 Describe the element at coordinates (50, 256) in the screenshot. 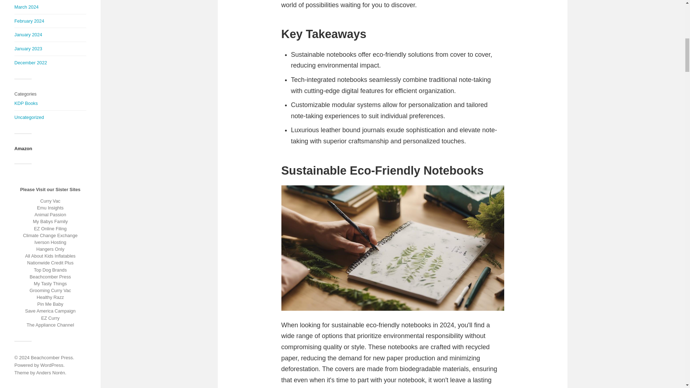

I see `All About Kids Inflatables` at that location.